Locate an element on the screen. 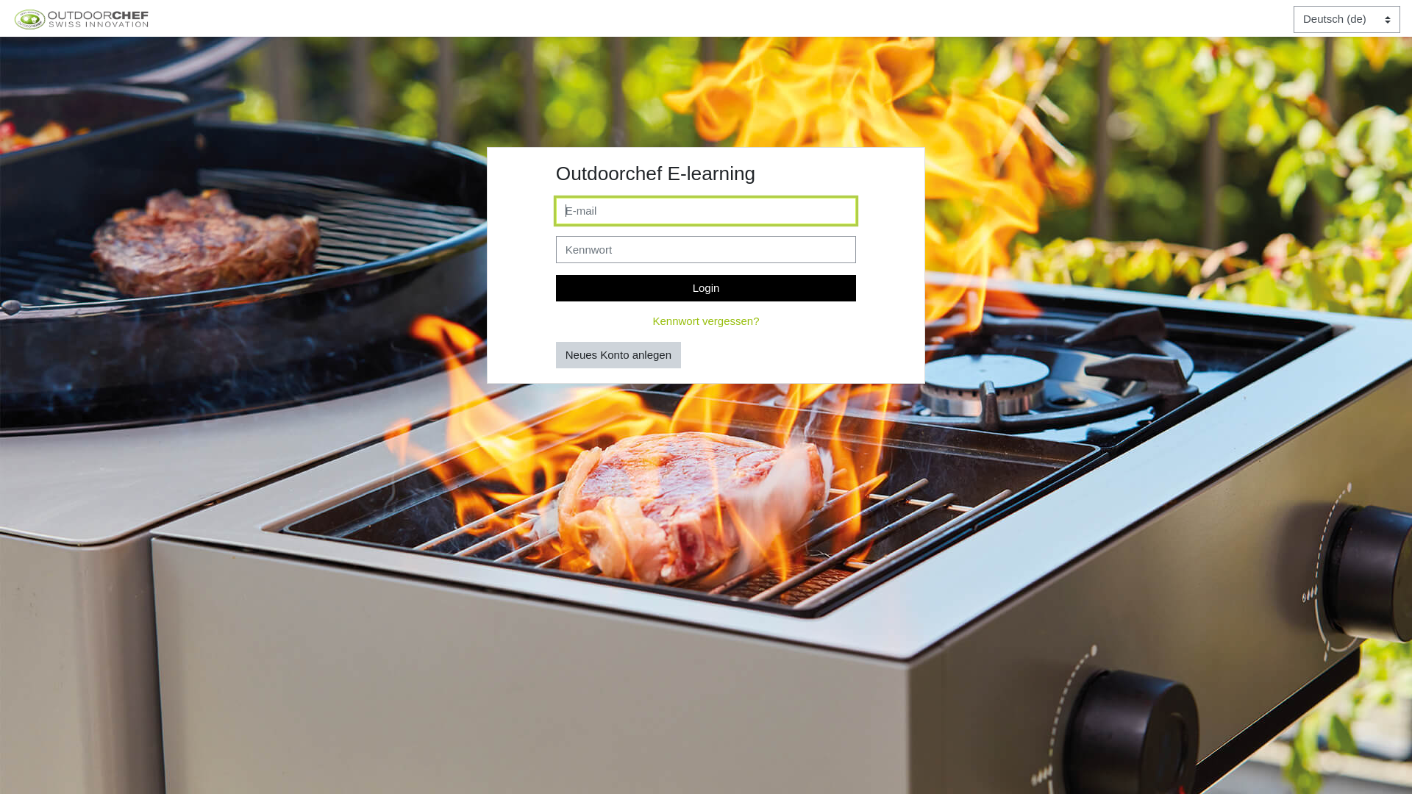  Neues Konto anlegen is located at coordinates (618, 354).